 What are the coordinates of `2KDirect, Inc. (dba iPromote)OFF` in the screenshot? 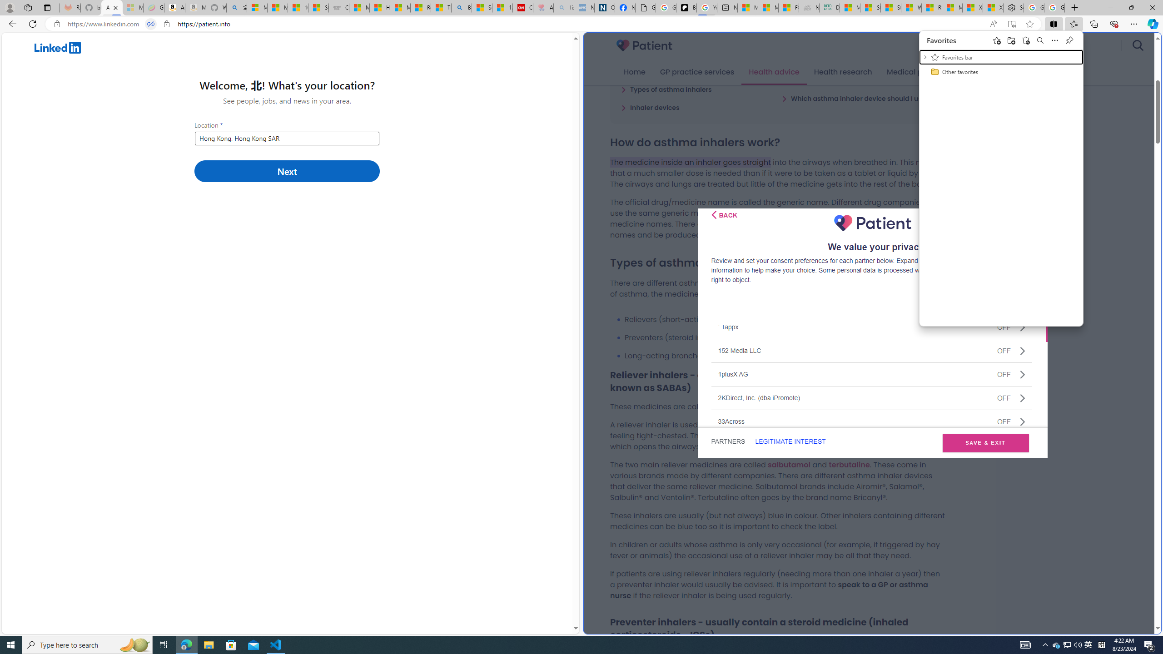 It's located at (871, 398).